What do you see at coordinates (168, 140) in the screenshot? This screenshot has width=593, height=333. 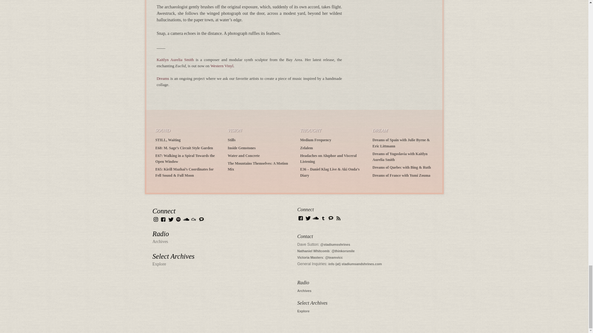 I see `STILL, Waiting` at bounding box center [168, 140].